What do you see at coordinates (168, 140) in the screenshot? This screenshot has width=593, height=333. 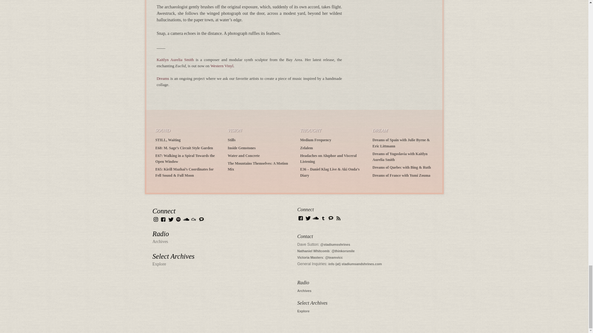 I see `STILL, Waiting` at bounding box center [168, 140].